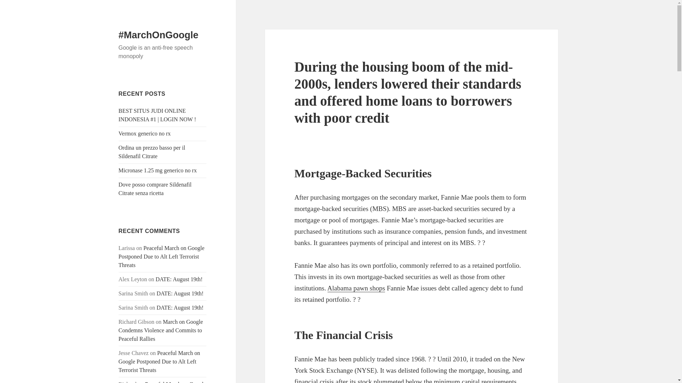 This screenshot has width=682, height=383. Describe the element at coordinates (179, 279) in the screenshot. I see `DATE: August 19th!` at that location.